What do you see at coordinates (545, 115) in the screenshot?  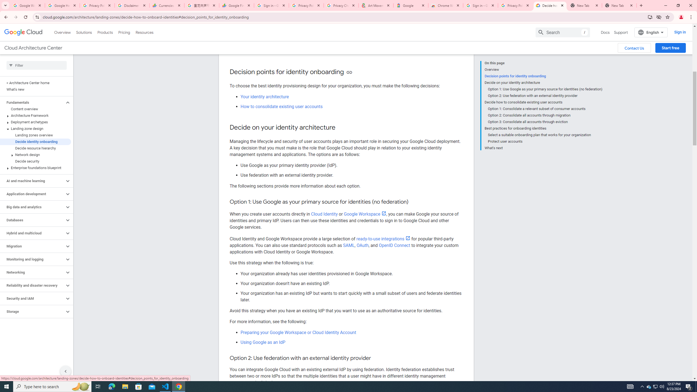 I see `Option 2: Consolidate all accounts through migration` at bounding box center [545, 115].